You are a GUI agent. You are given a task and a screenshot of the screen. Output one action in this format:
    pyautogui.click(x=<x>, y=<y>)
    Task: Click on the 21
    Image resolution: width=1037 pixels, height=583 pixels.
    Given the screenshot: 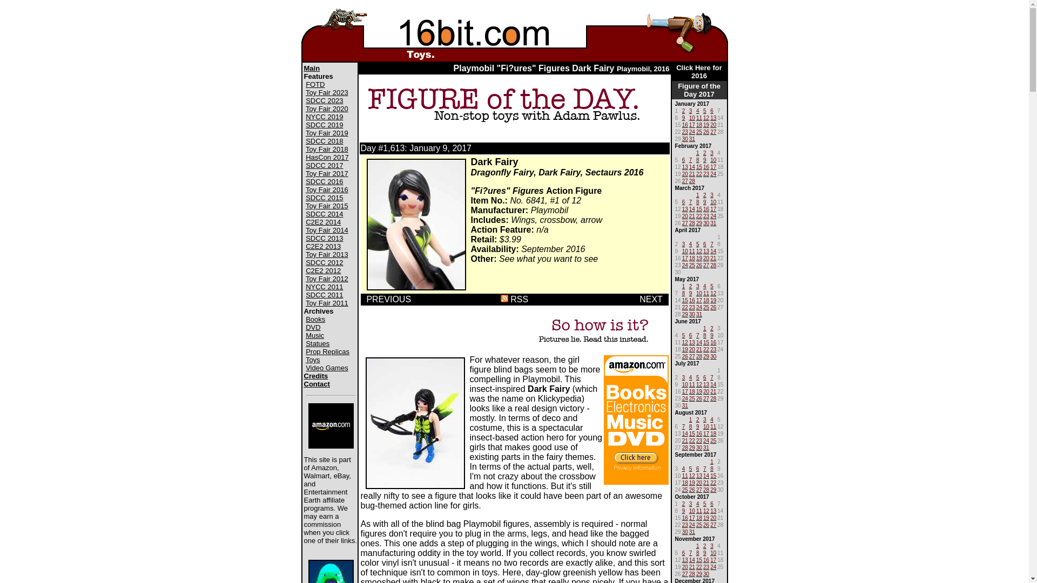 What is the action you would take?
    pyautogui.click(x=713, y=257)
    